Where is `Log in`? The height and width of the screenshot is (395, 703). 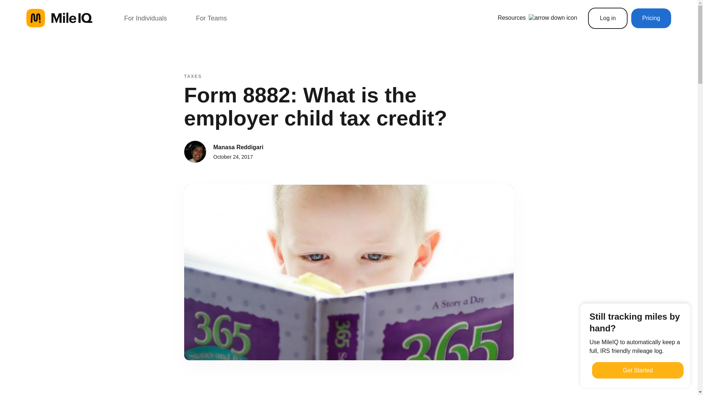 Log in is located at coordinates (608, 18).